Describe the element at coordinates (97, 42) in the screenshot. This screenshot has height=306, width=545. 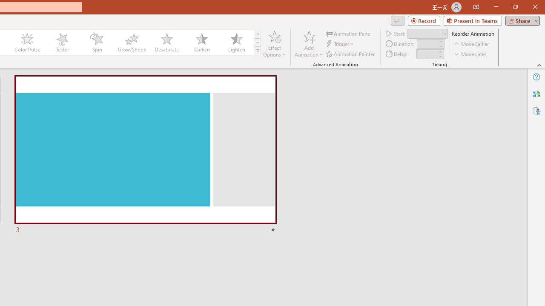
I see `Spin` at that location.